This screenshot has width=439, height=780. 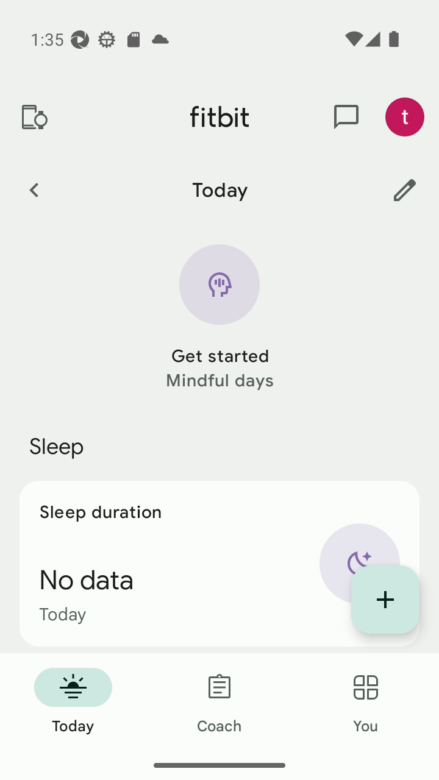 I want to click on Sleep duration No data Today Sleep static arc, so click(x=220, y=563).